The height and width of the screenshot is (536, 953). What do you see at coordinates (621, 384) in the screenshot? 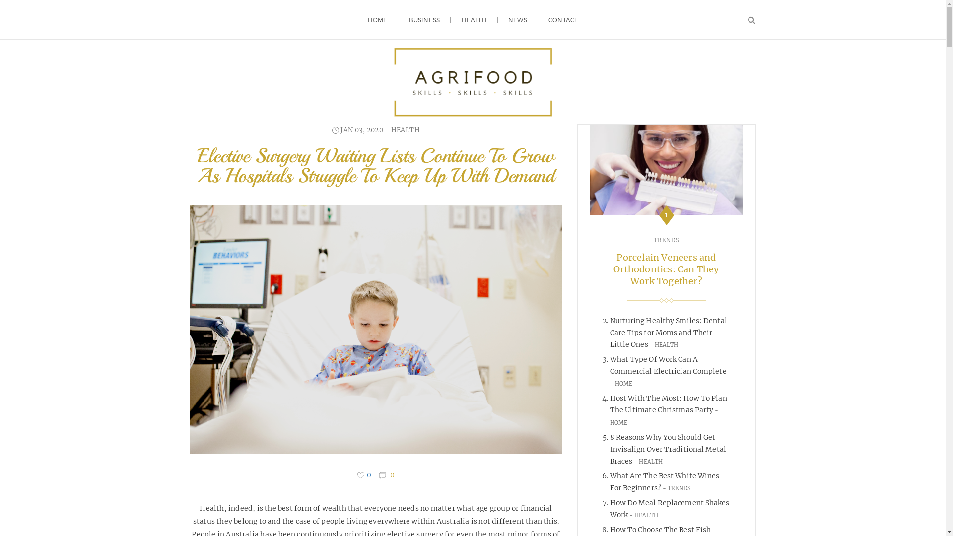
I see `HOME` at bounding box center [621, 384].